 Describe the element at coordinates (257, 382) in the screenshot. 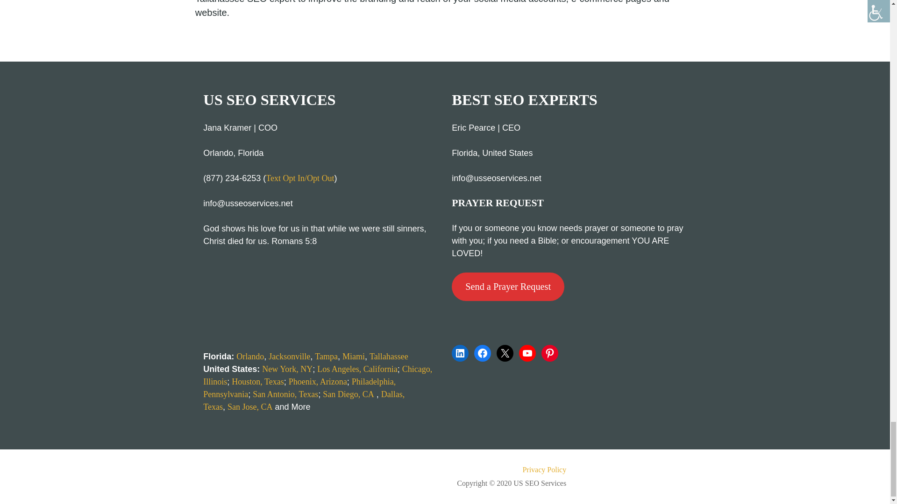

I see `Houston, Texas` at that location.